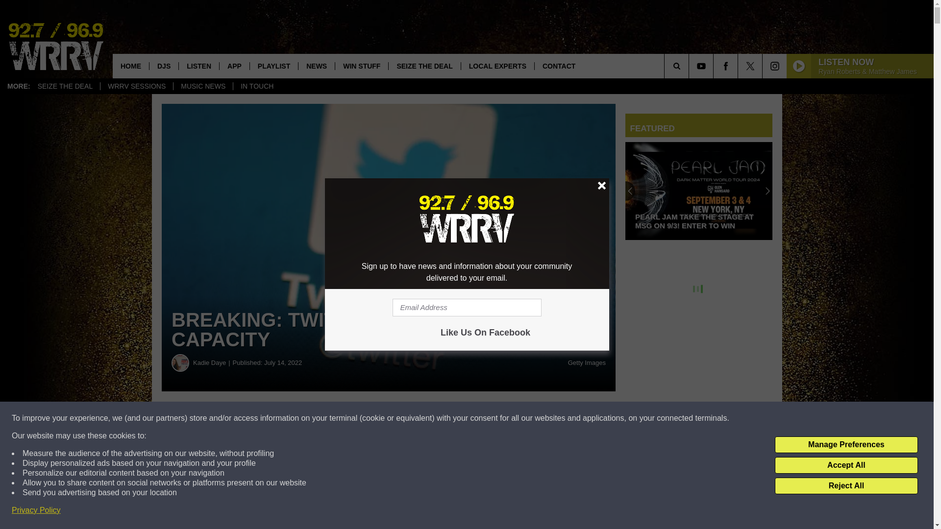 The width and height of the screenshot is (941, 529). What do you see at coordinates (136, 86) in the screenshot?
I see `WRRV SESSIONS` at bounding box center [136, 86].